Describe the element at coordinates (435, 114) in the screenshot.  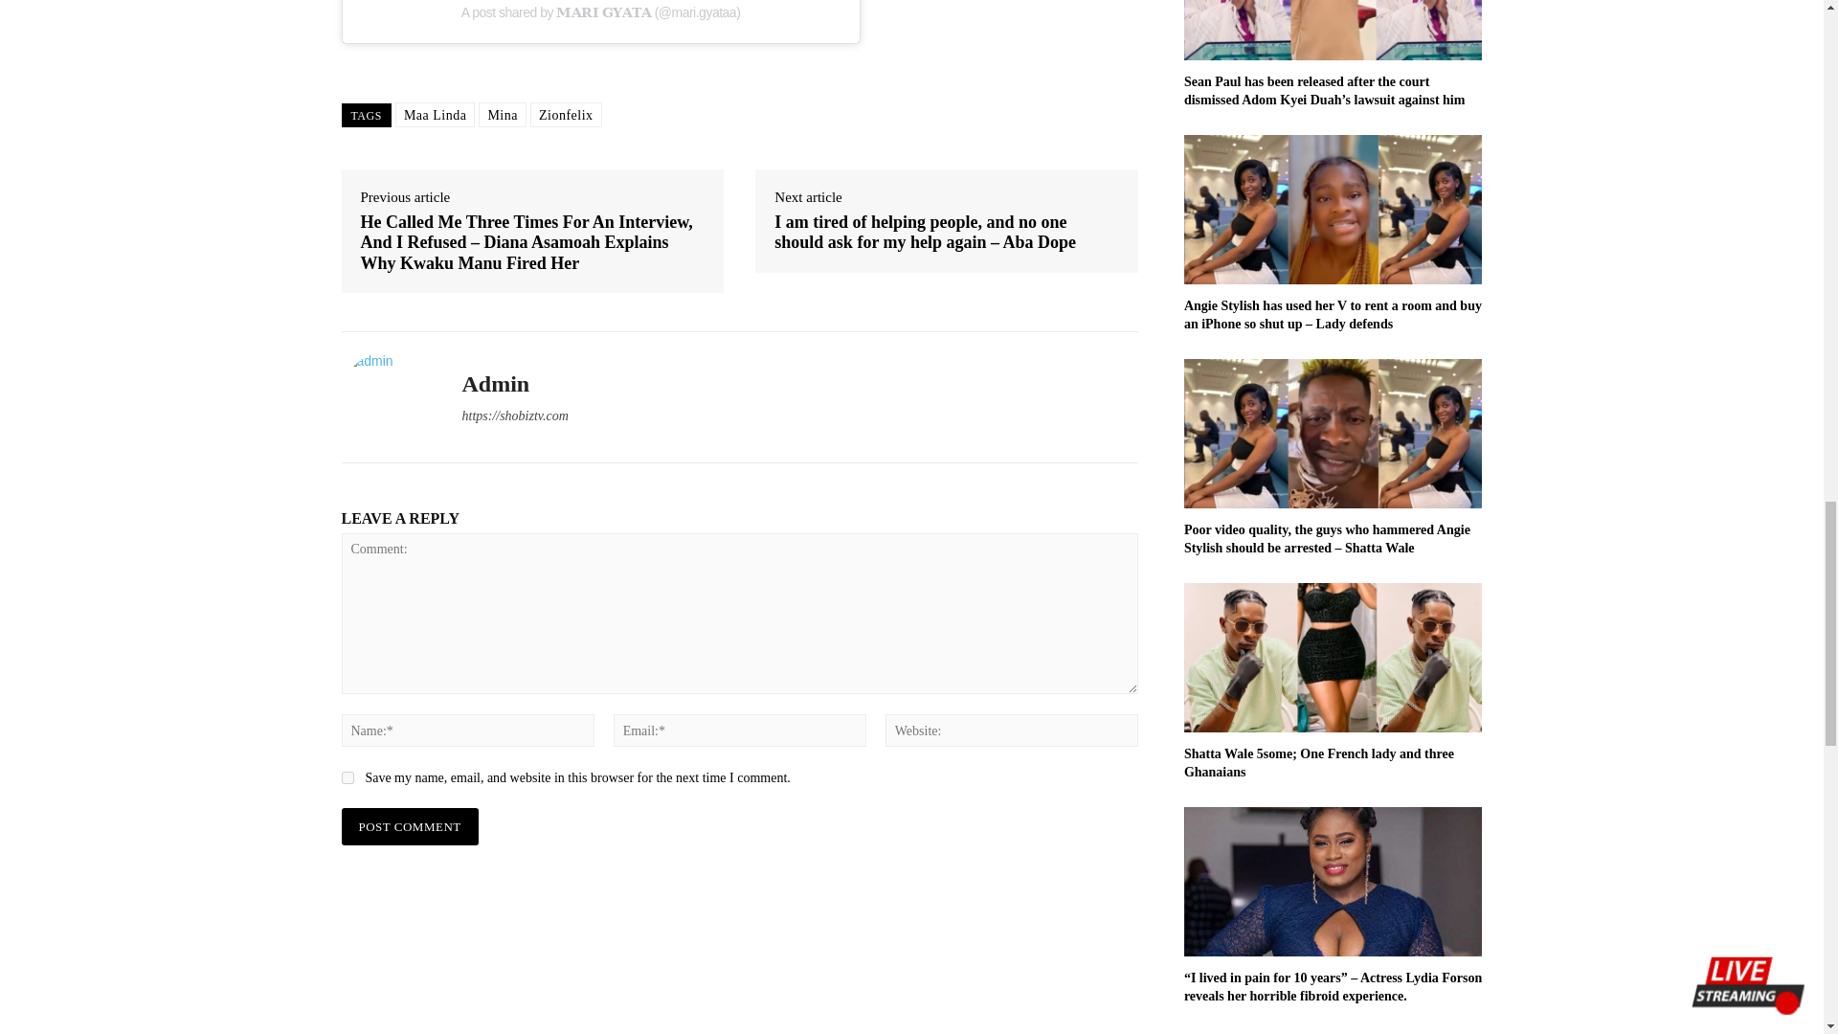
I see `Maa Linda` at that location.